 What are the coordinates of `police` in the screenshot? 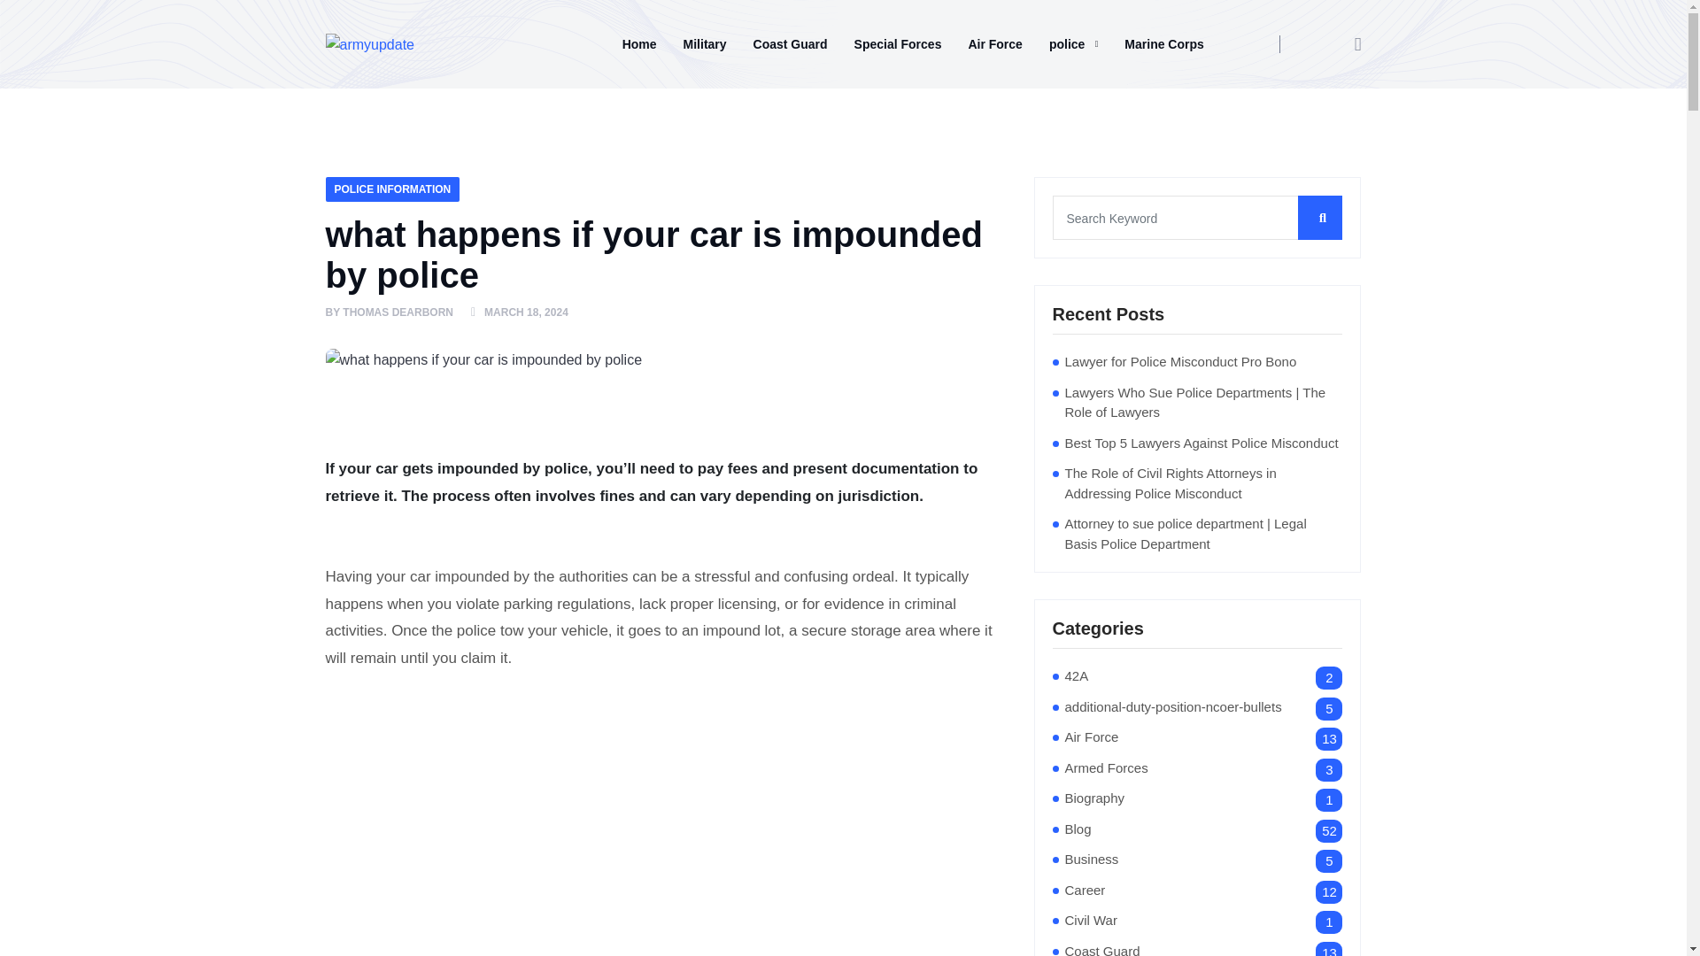 It's located at (1073, 43).